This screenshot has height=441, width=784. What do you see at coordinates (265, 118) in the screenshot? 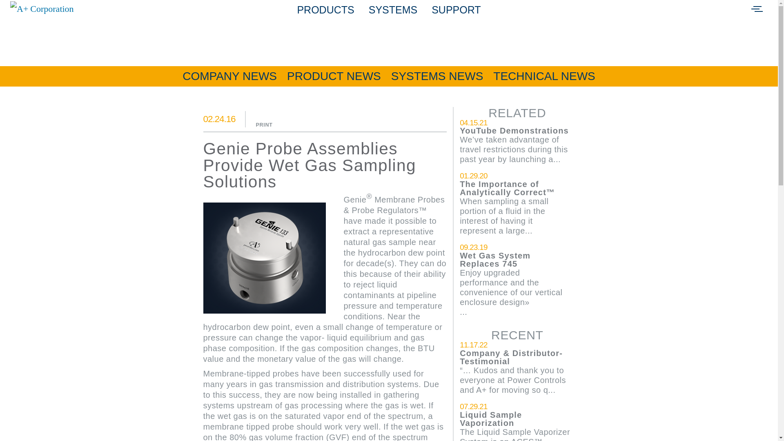
I see `PRINT` at bounding box center [265, 118].